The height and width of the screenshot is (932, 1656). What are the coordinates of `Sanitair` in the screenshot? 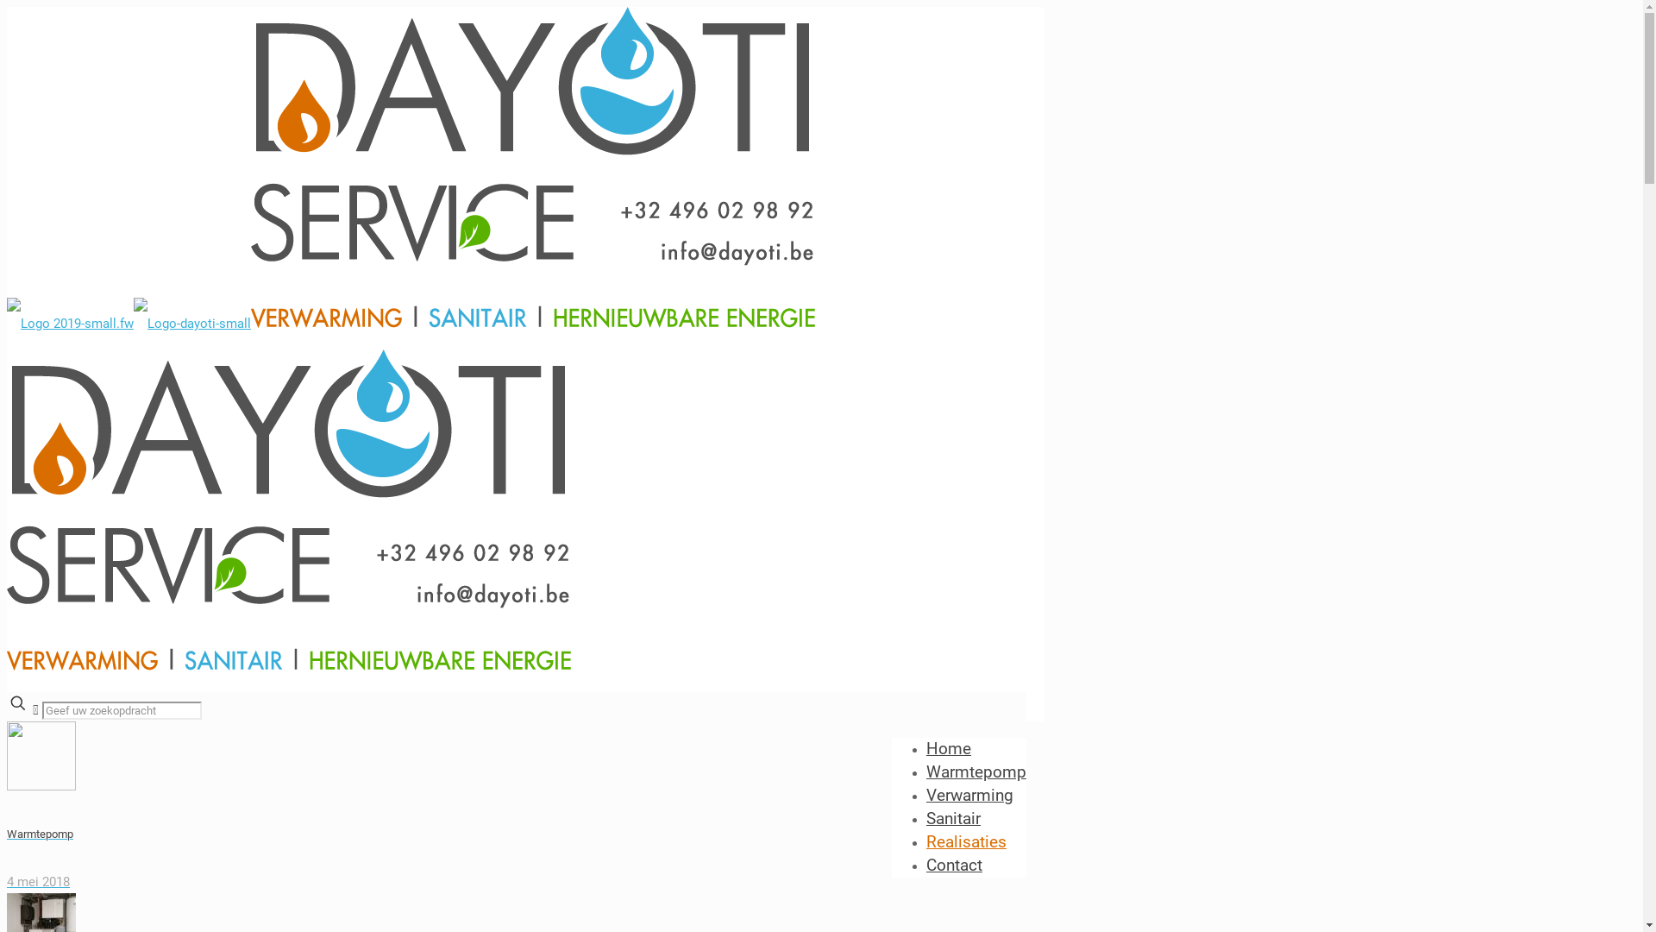 It's located at (954, 818).